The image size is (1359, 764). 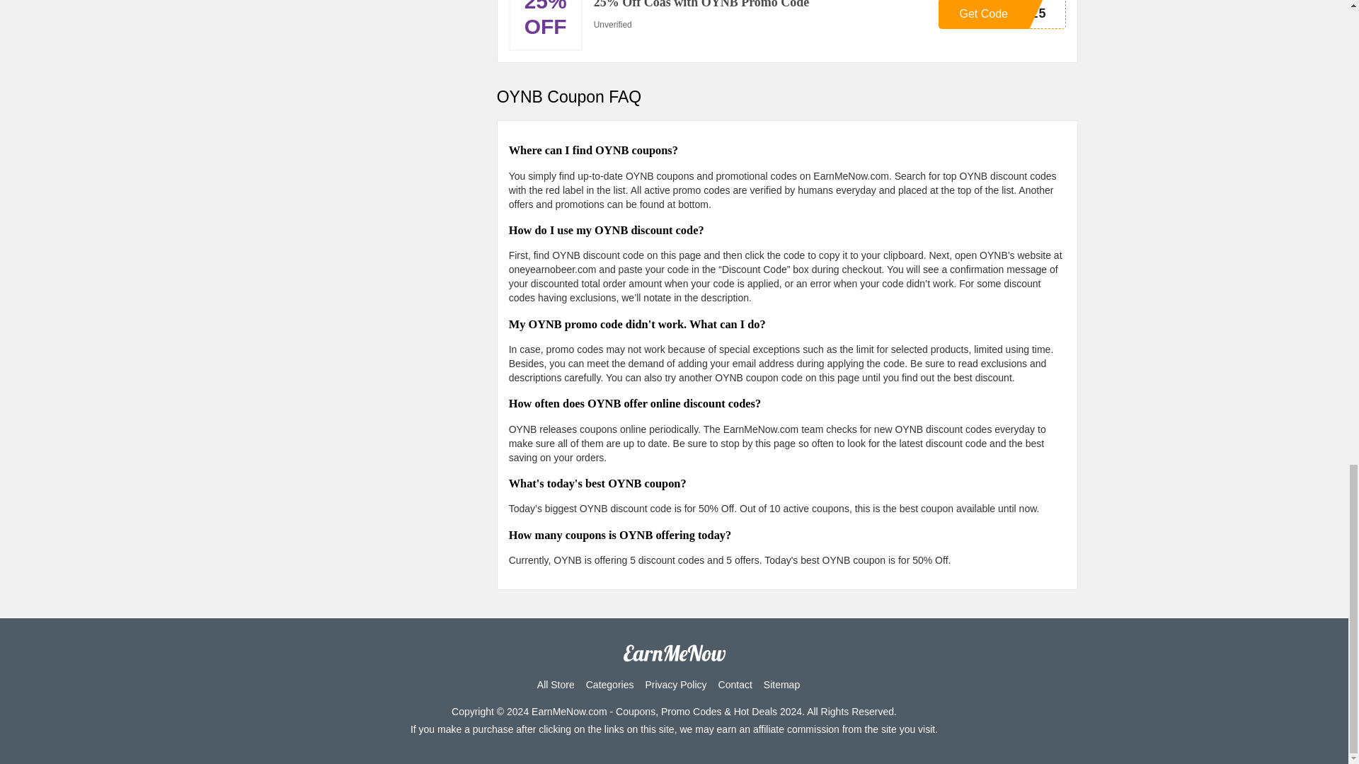 What do you see at coordinates (781, 685) in the screenshot?
I see `Sitemap` at bounding box center [781, 685].